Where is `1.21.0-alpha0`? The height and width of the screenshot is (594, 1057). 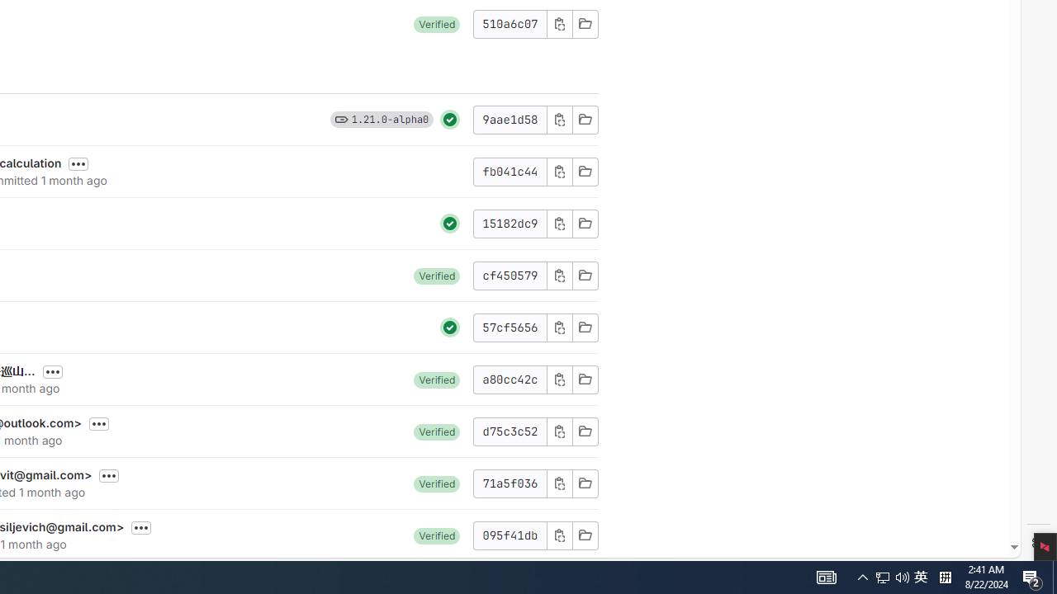
1.21.0-alpha0 is located at coordinates (390, 119).